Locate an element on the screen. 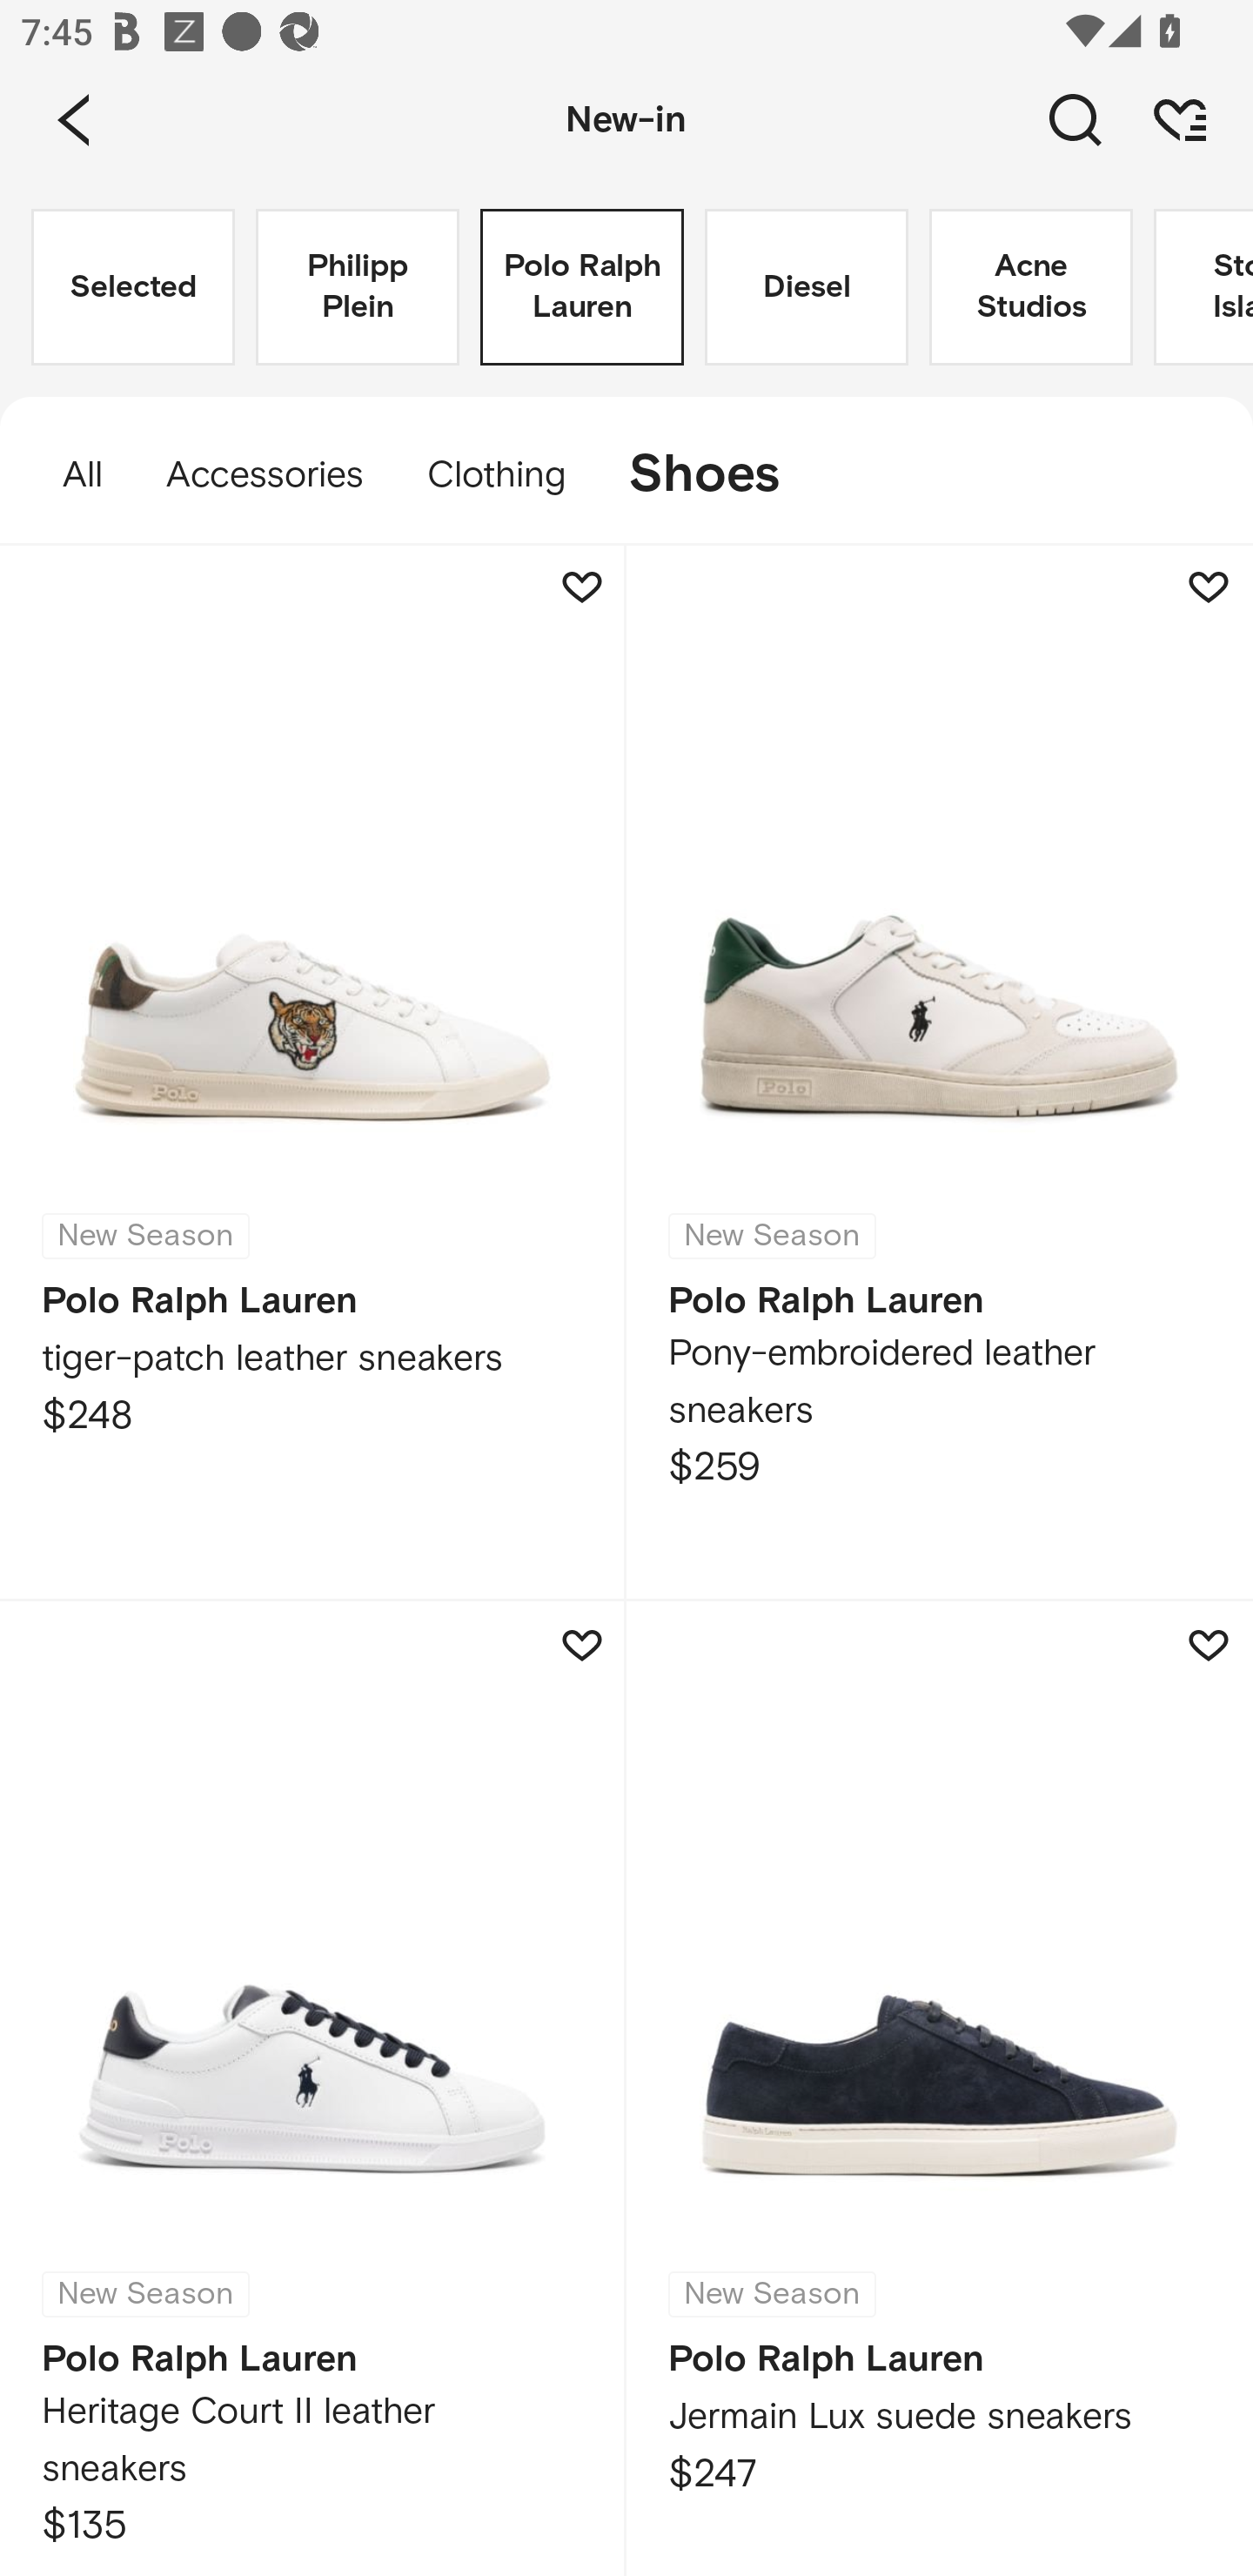 The height and width of the screenshot is (2576, 1253). Philipp Plein is located at coordinates (357, 287).